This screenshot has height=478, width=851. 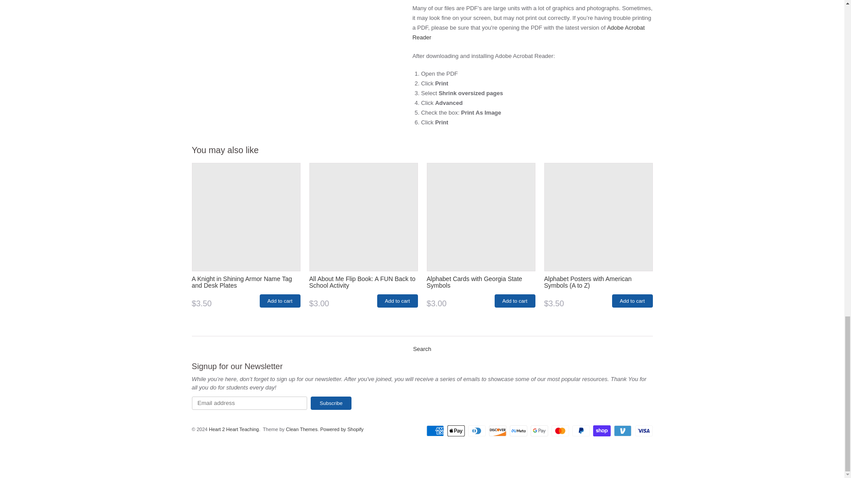 I want to click on Google Pay, so click(x=539, y=431).